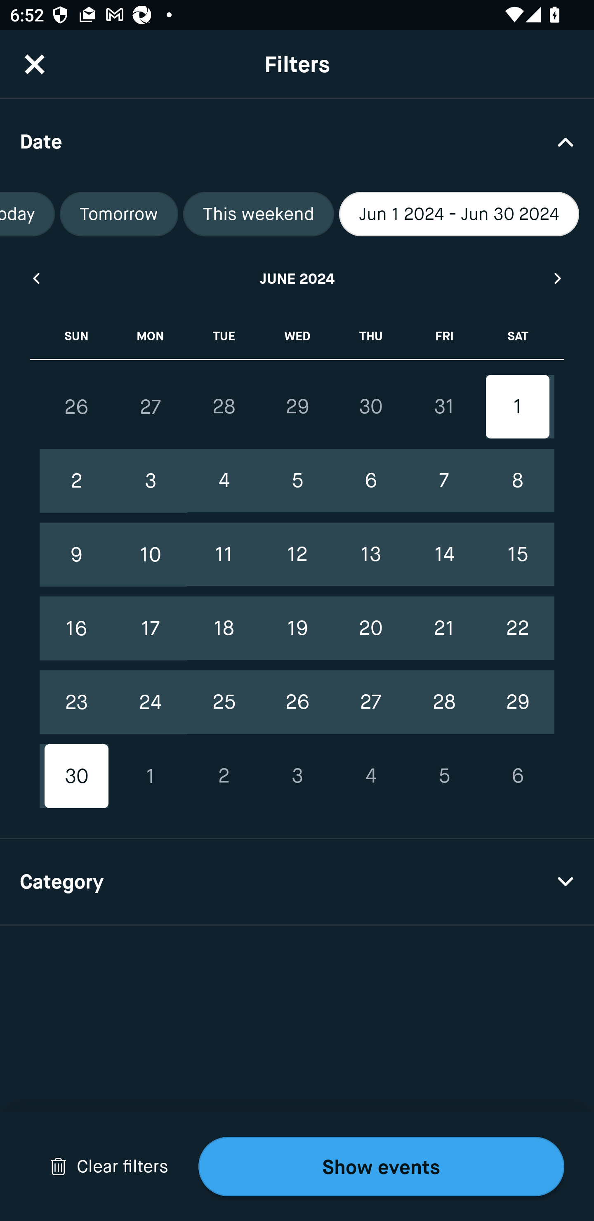  What do you see at coordinates (224, 481) in the screenshot?
I see `4` at bounding box center [224, 481].